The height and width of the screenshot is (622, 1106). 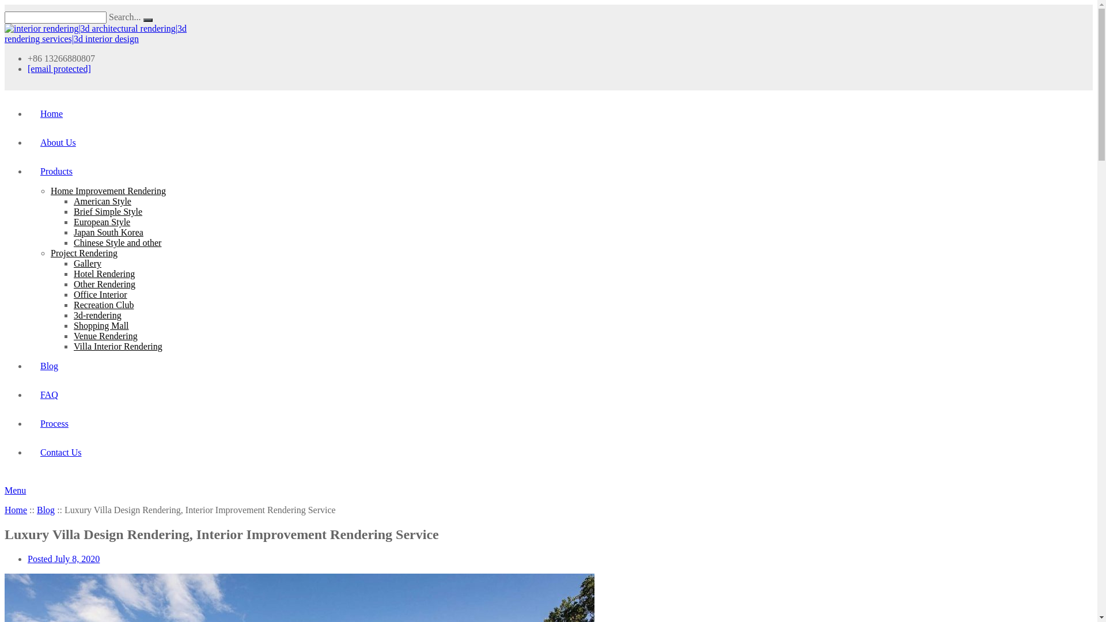 I want to click on European Style, so click(x=102, y=222).